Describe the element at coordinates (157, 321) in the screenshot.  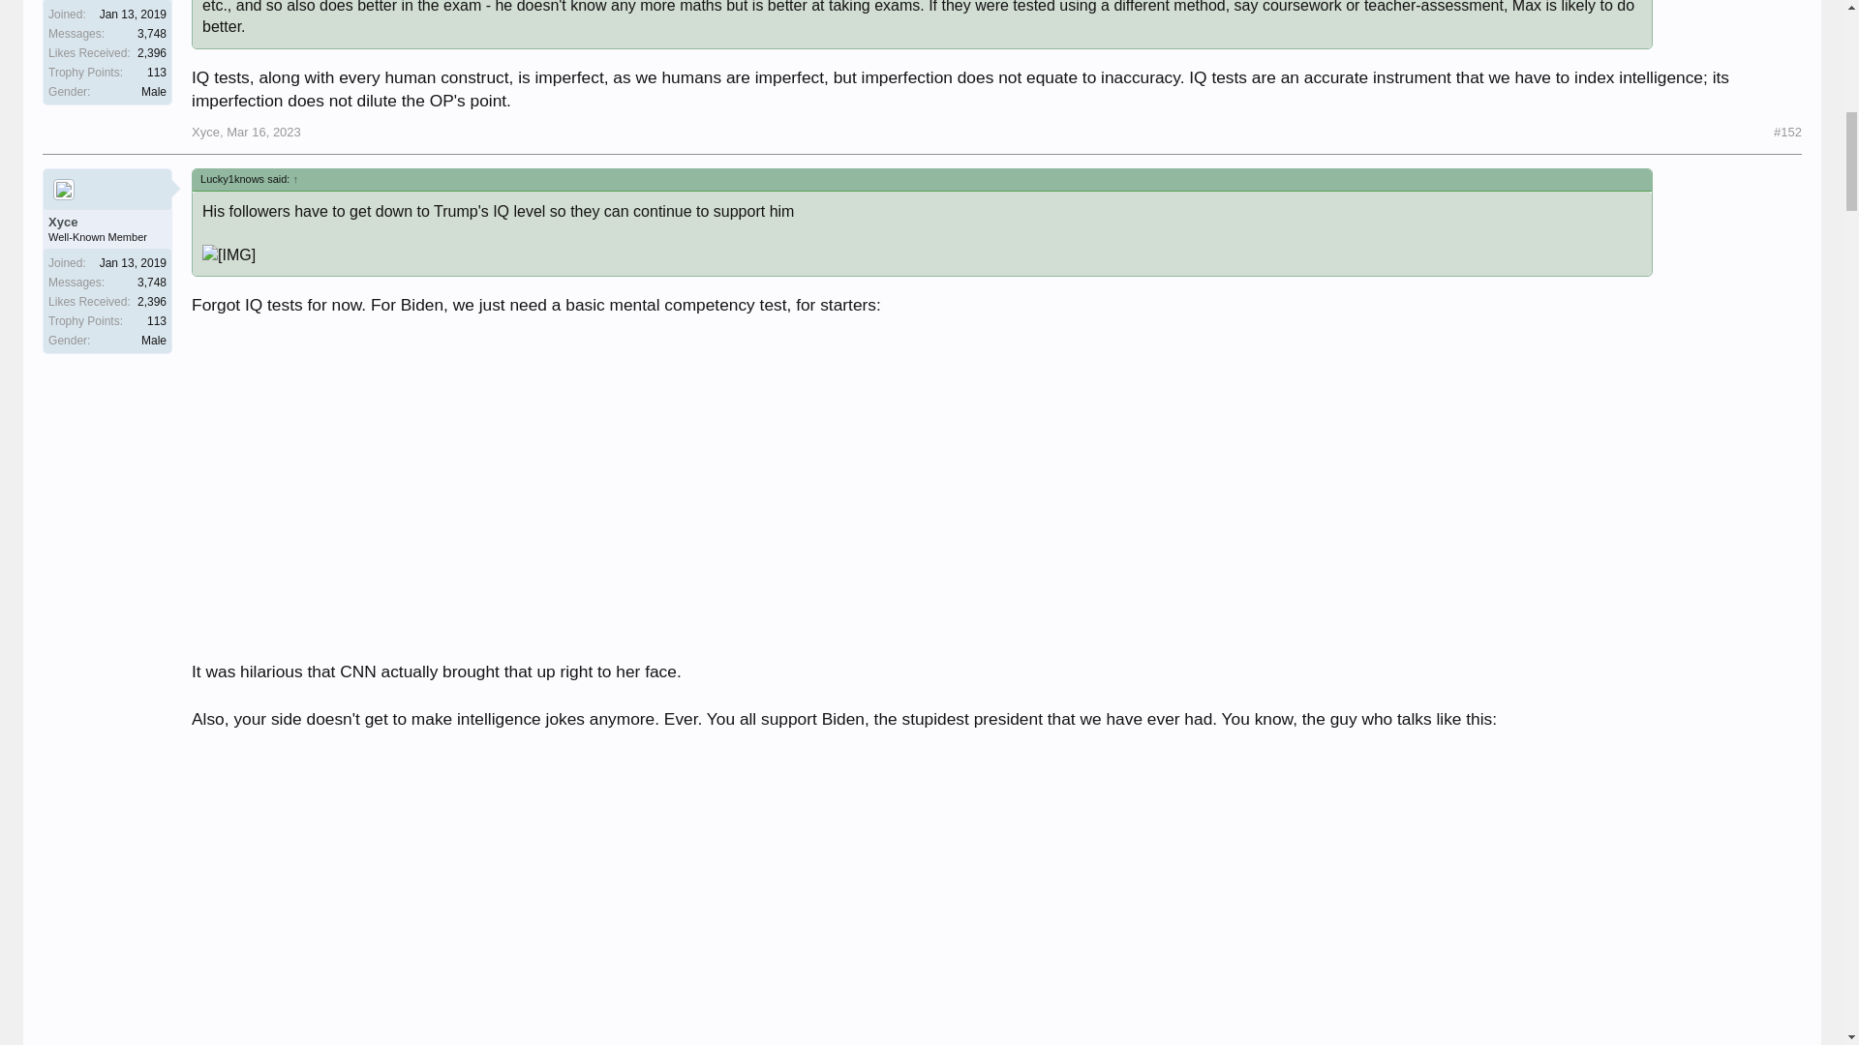
I see `113` at that location.